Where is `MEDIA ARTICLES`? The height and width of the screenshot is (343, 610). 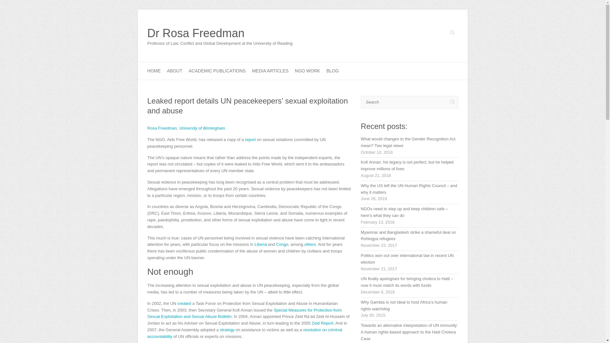 MEDIA ARTICLES is located at coordinates (270, 71).